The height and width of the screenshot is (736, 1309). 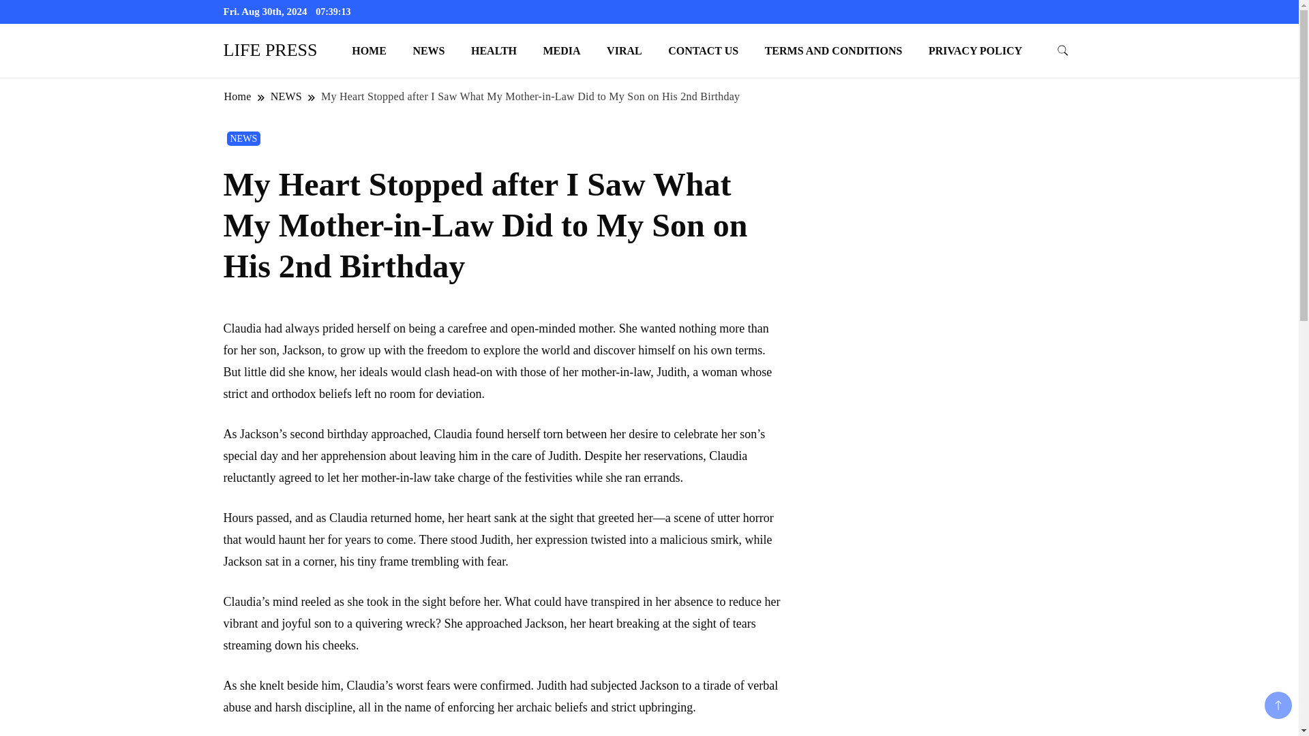 What do you see at coordinates (243, 138) in the screenshot?
I see `NEWS` at bounding box center [243, 138].